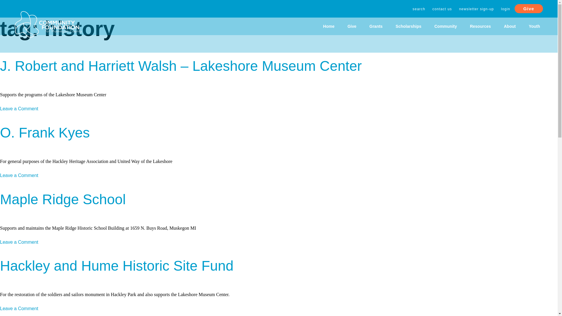 The image size is (562, 316). I want to click on Give, so click(529, 9).